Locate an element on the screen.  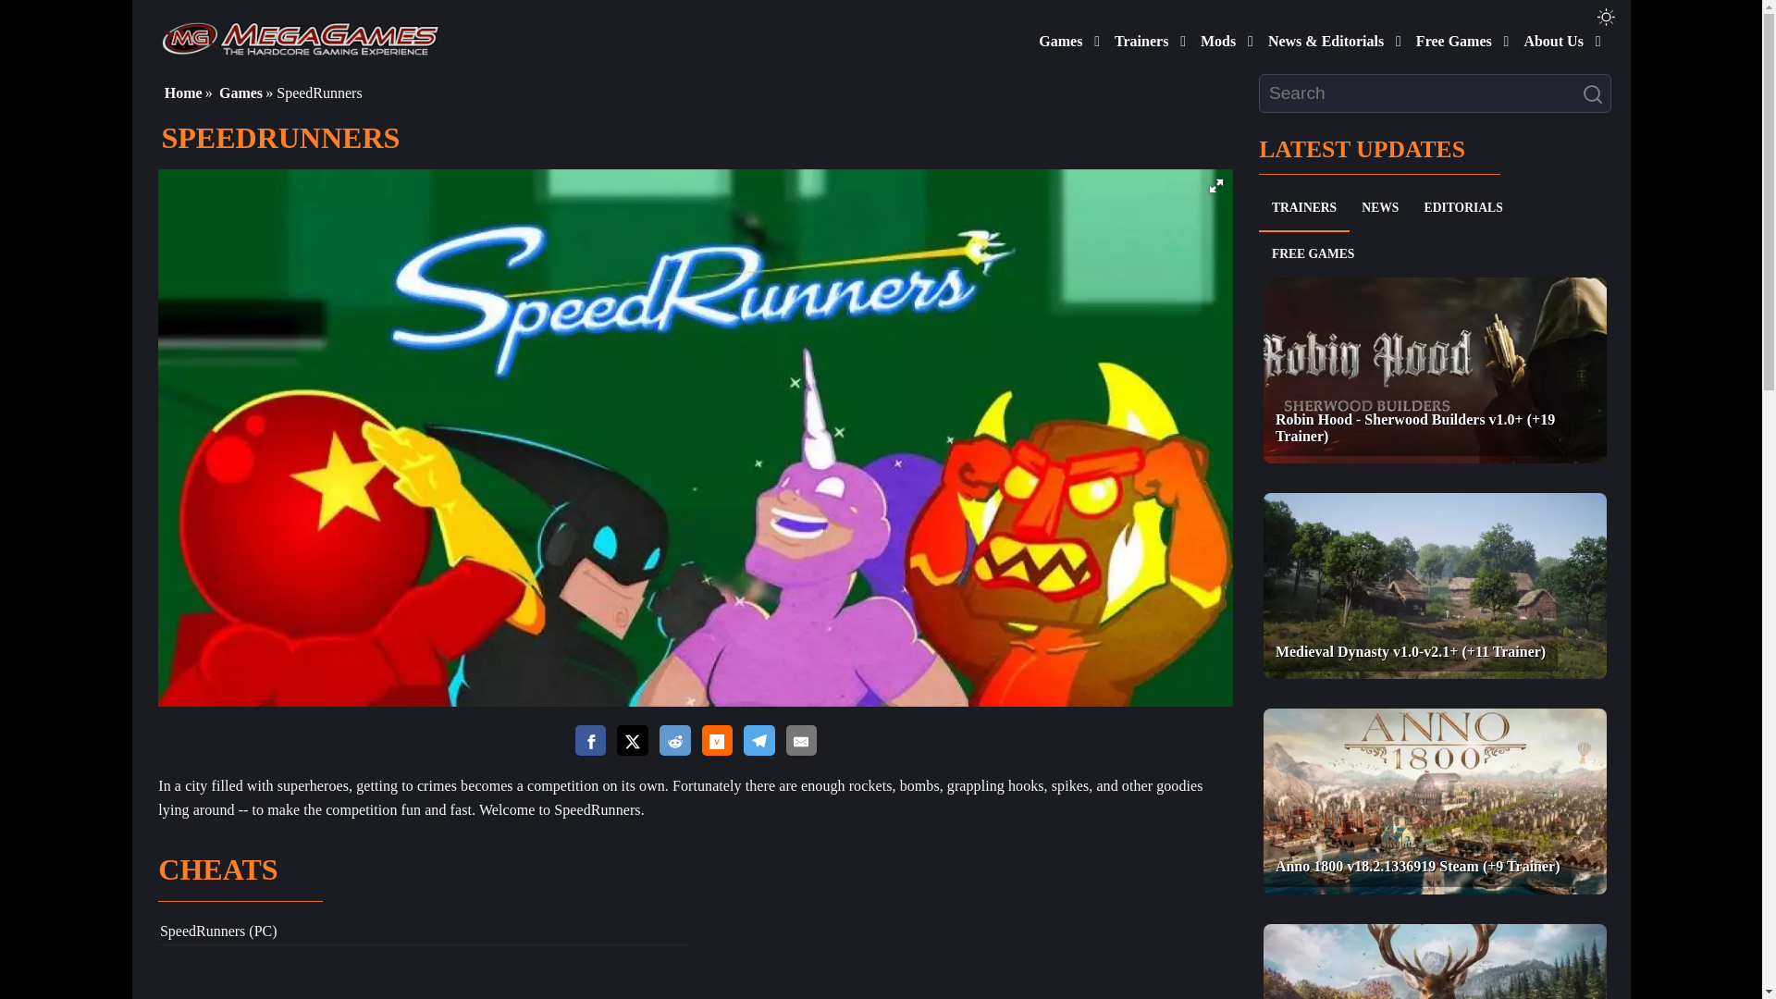
Facebook Share is located at coordinates (591, 742).